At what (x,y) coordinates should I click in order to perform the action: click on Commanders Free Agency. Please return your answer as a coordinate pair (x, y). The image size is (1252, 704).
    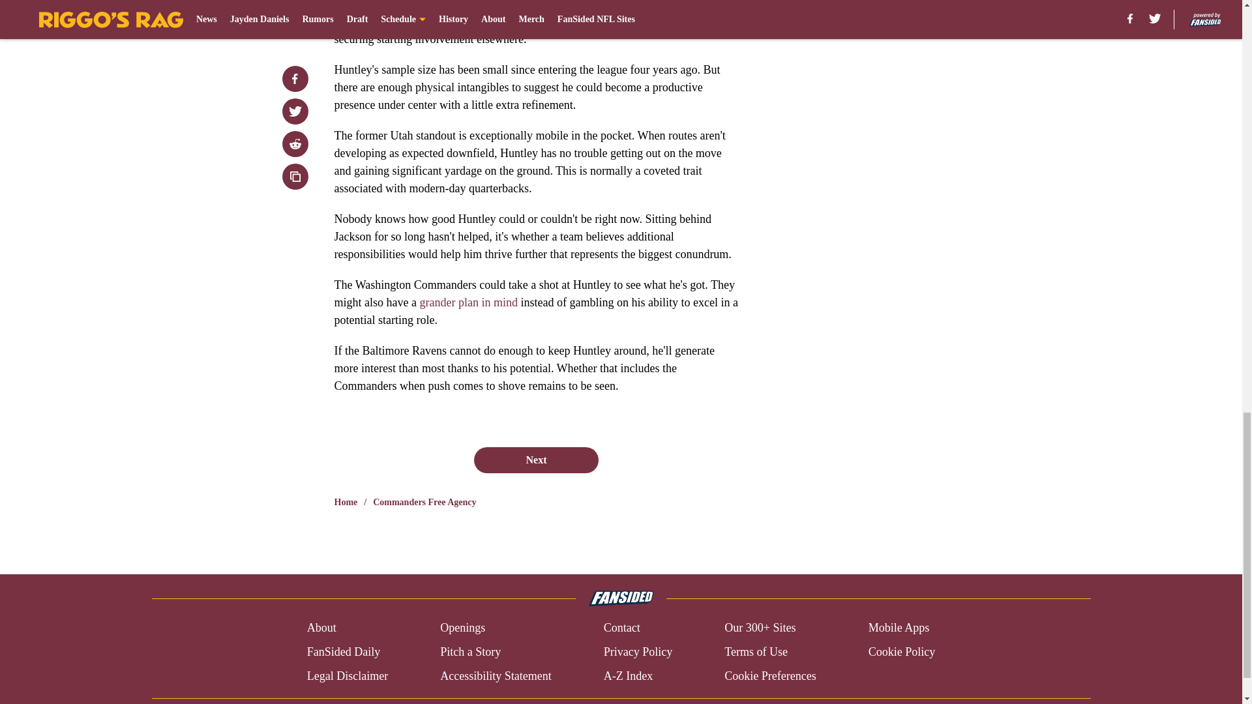
    Looking at the image, I should click on (424, 502).